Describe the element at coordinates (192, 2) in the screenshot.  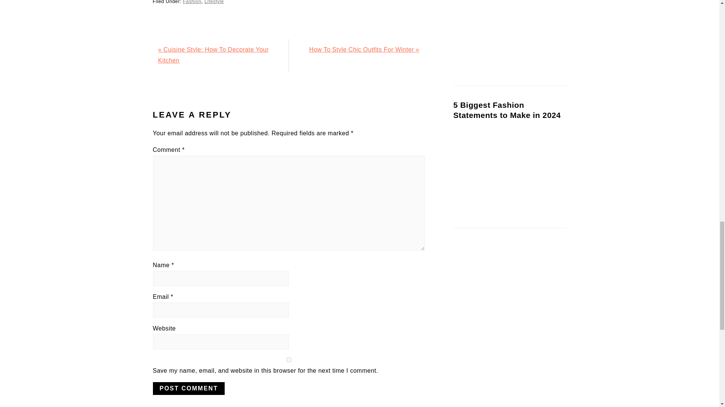
I see `Fashion` at that location.